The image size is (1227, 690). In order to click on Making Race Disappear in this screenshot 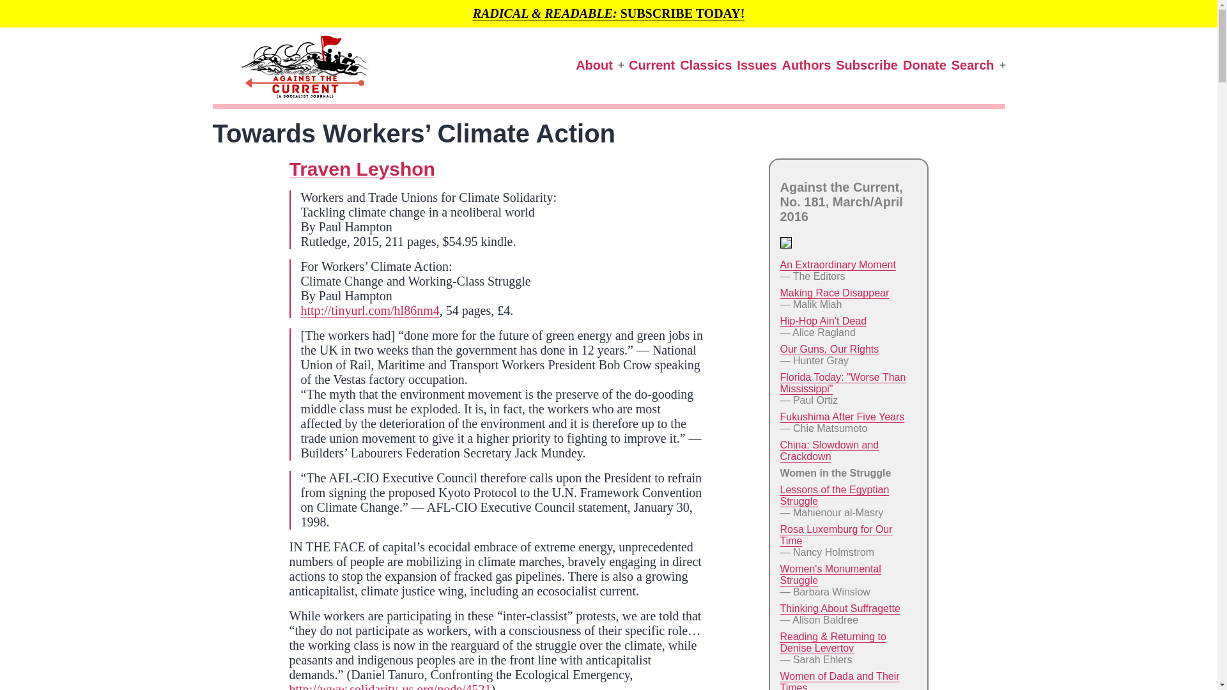, I will do `click(833, 293)`.